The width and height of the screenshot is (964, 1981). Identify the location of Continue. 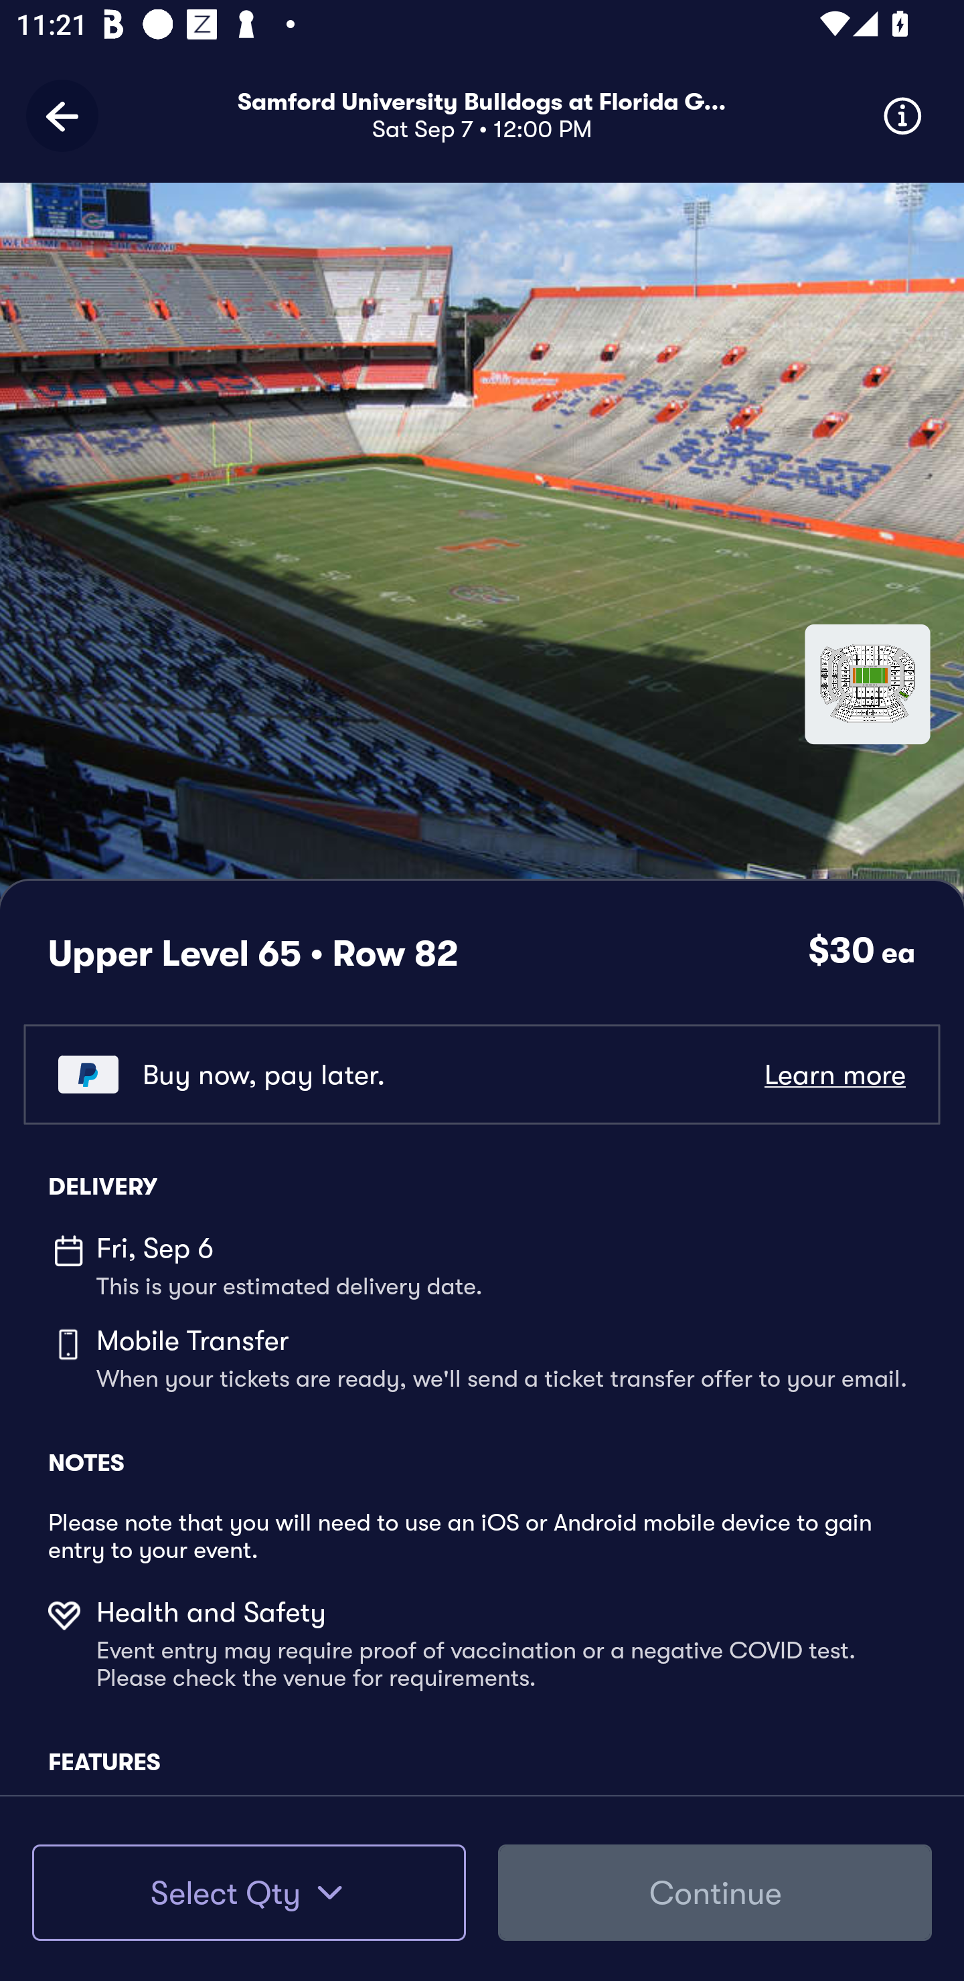
(715, 1893).